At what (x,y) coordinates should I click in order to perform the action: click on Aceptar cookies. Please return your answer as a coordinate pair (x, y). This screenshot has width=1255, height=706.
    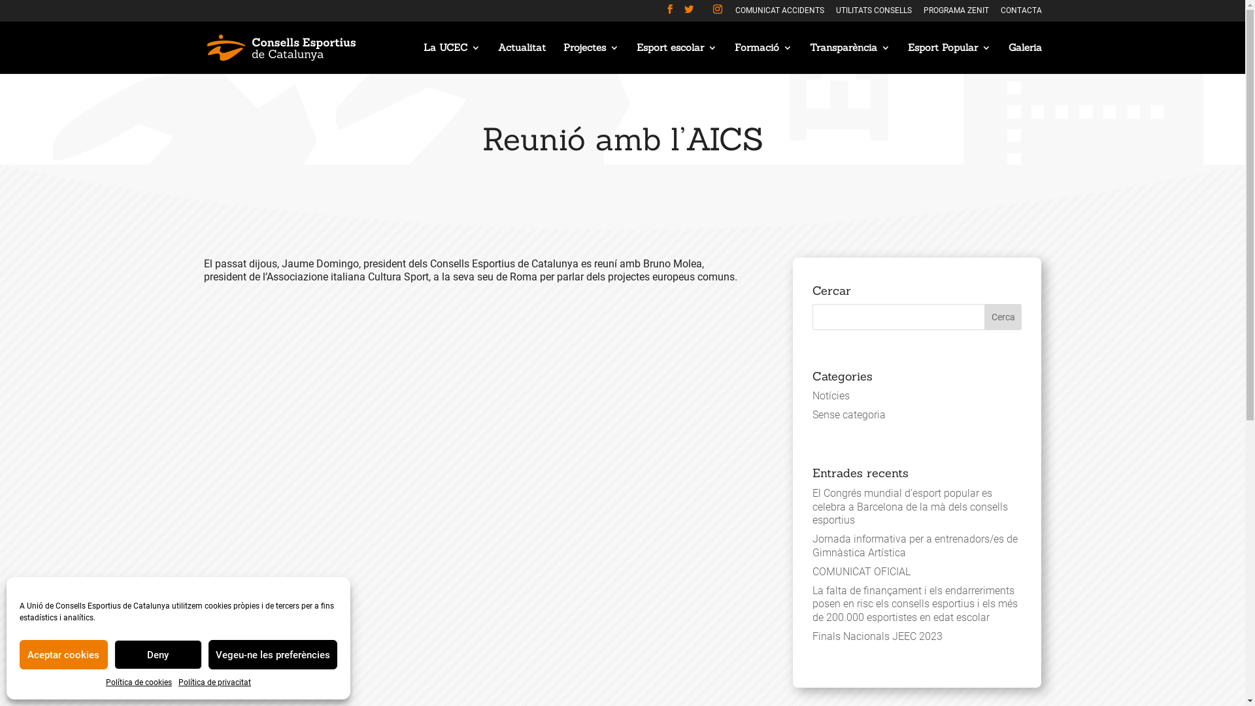
    Looking at the image, I should click on (64, 655).